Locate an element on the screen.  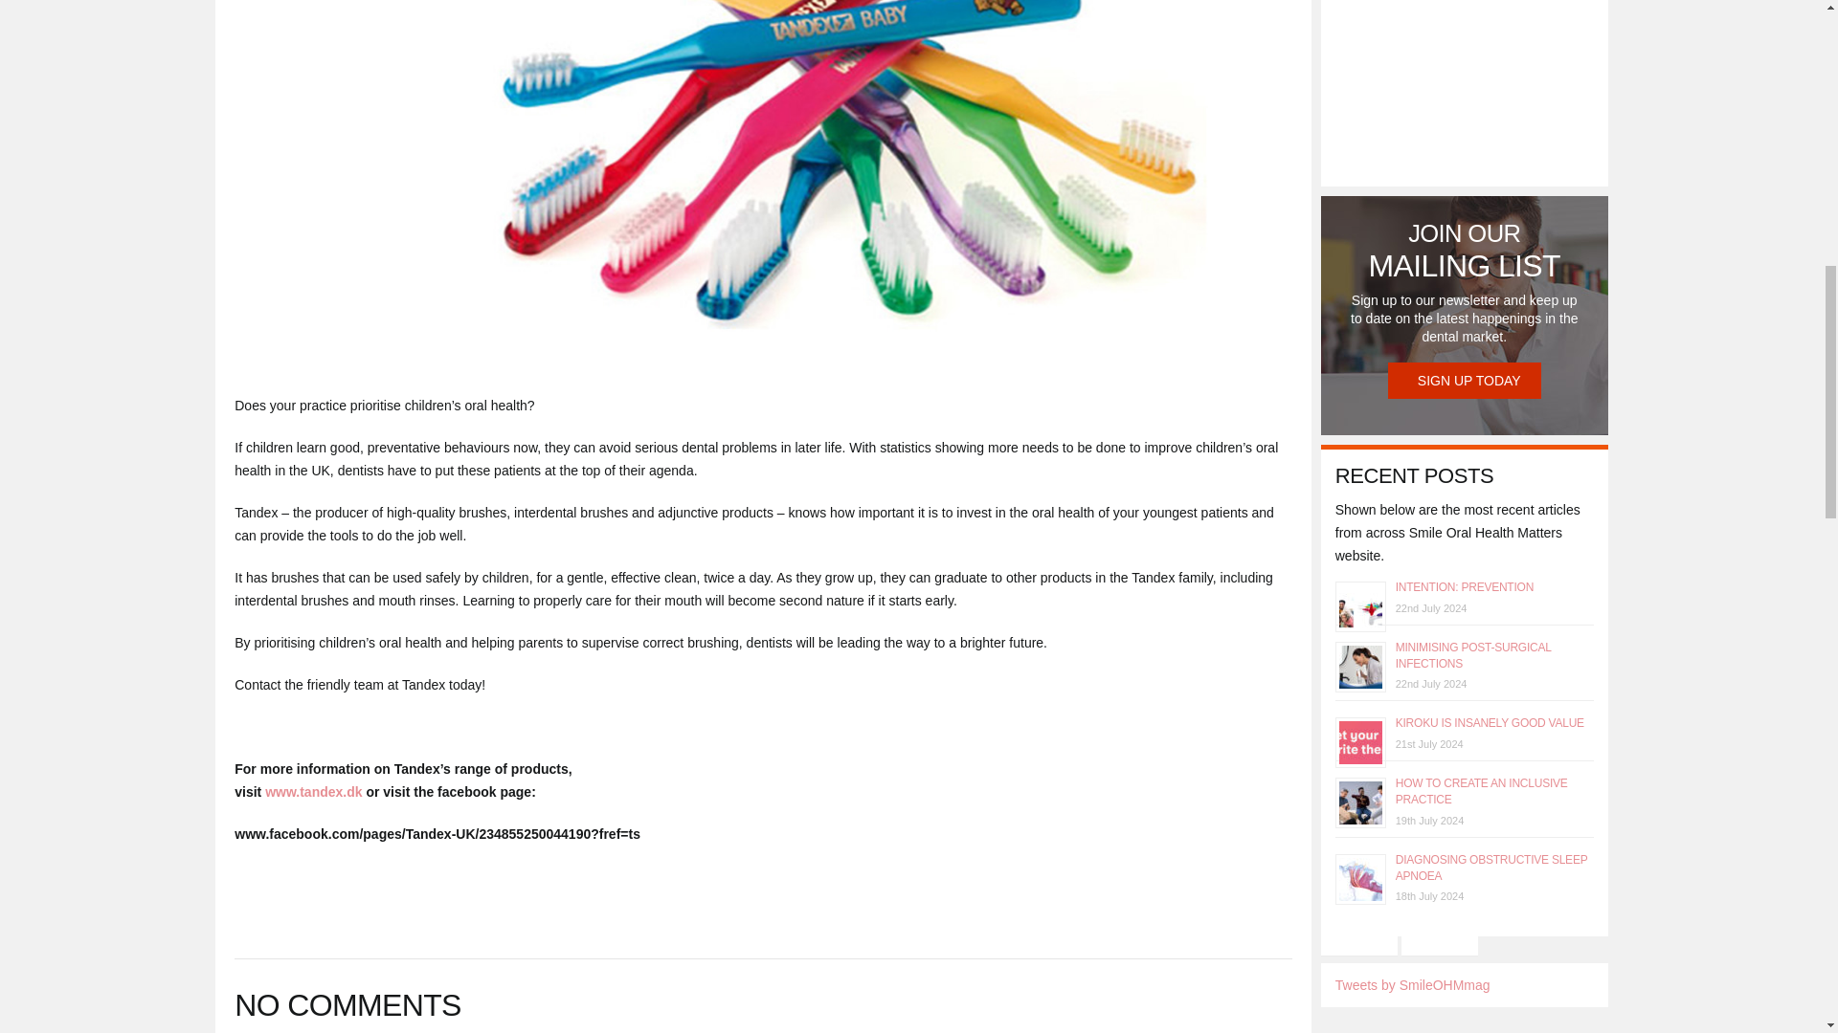
www.tandex.dk is located at coordinates (313, 791).